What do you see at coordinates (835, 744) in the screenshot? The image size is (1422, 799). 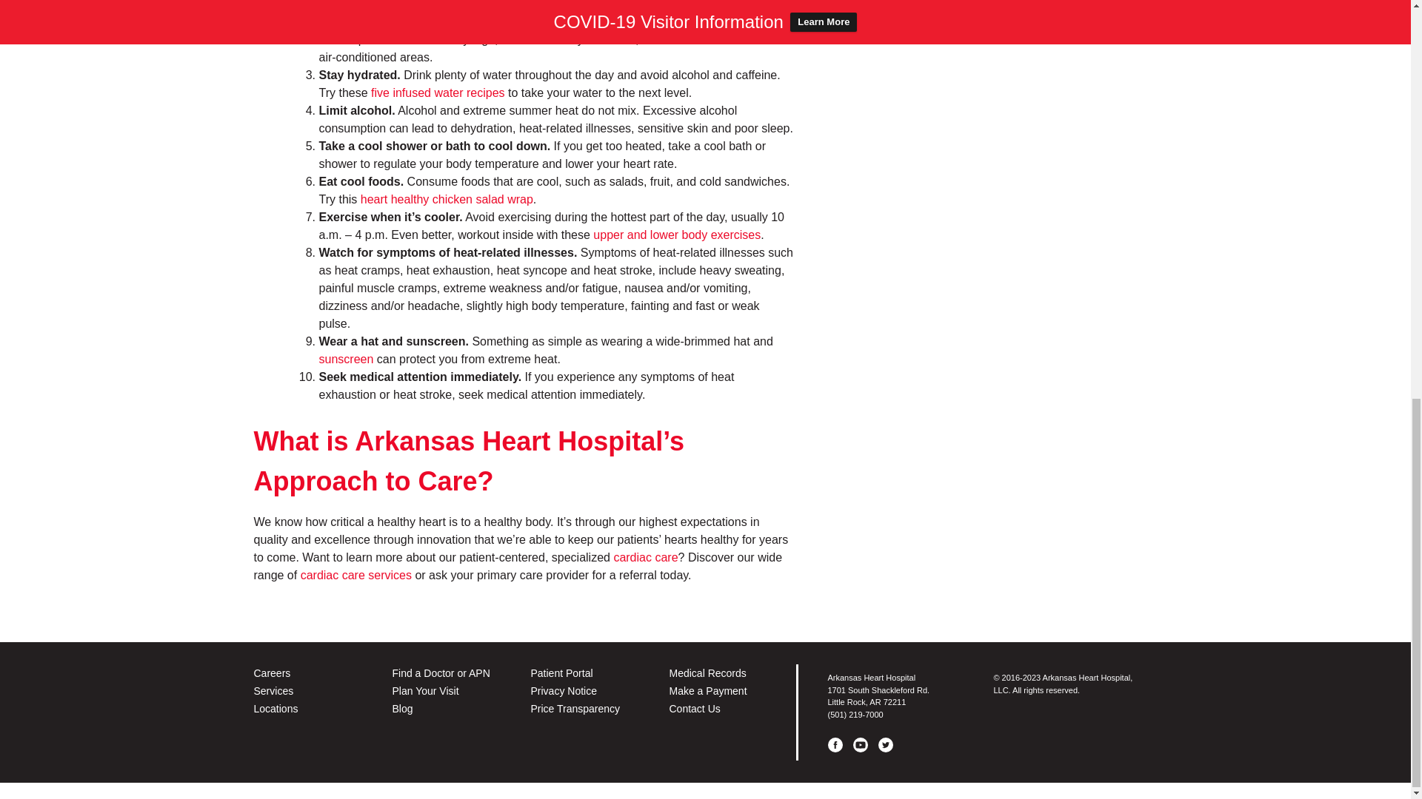 I see `Facebook` at bounding box center [835, 744].